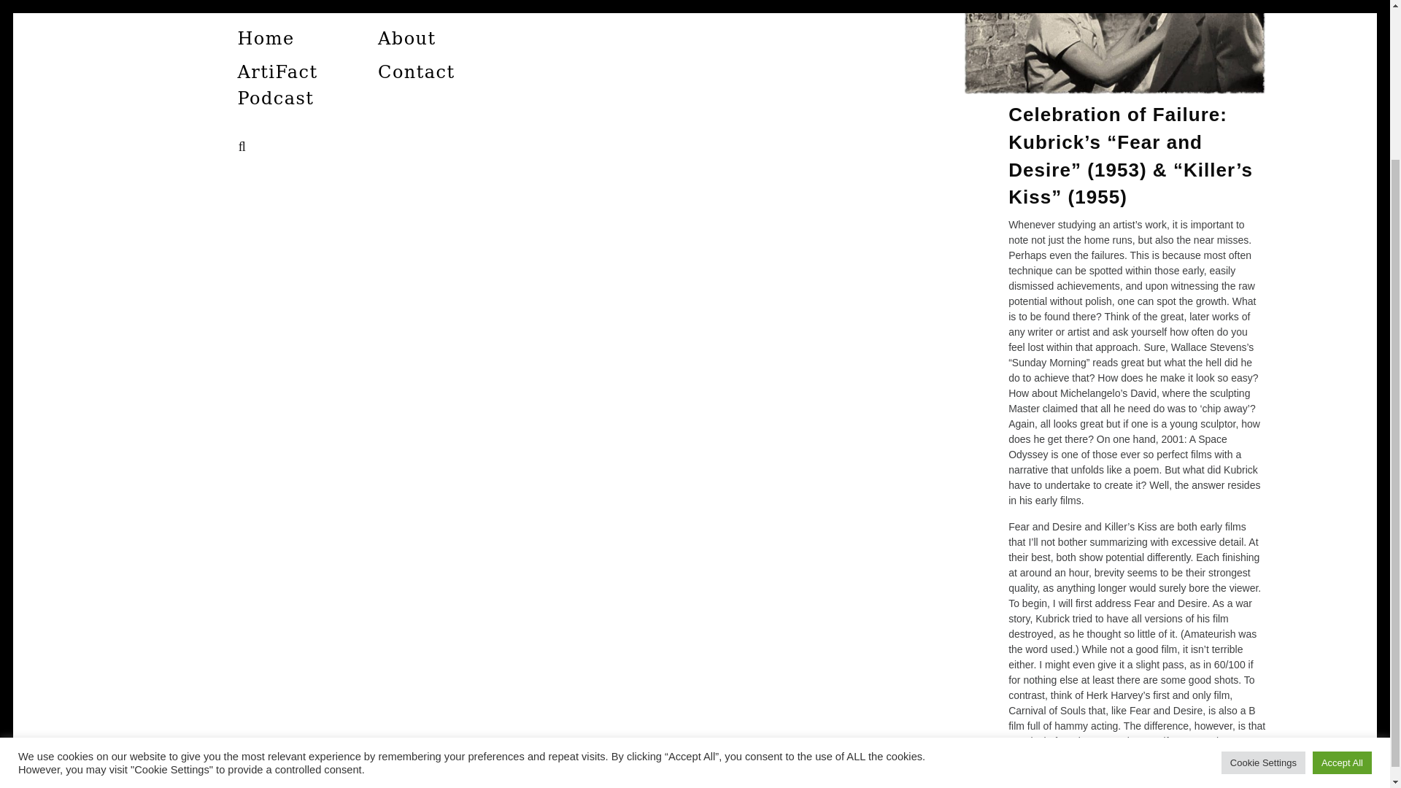 The image size is (1401, 788). Describe the element at coordinates (245, 147) in the screenshot. I see `SEARCH` at that location.